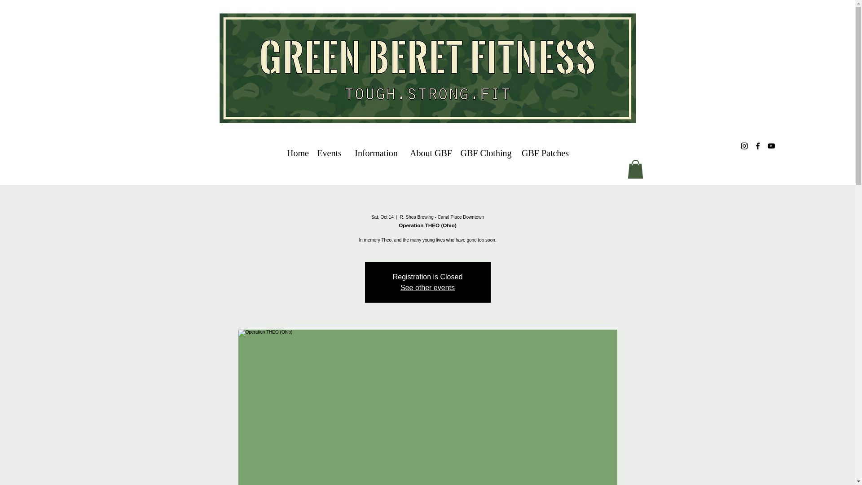 The width and height of the screenshot is (862, 485). I want to click on About GBF, so click(430, 153).